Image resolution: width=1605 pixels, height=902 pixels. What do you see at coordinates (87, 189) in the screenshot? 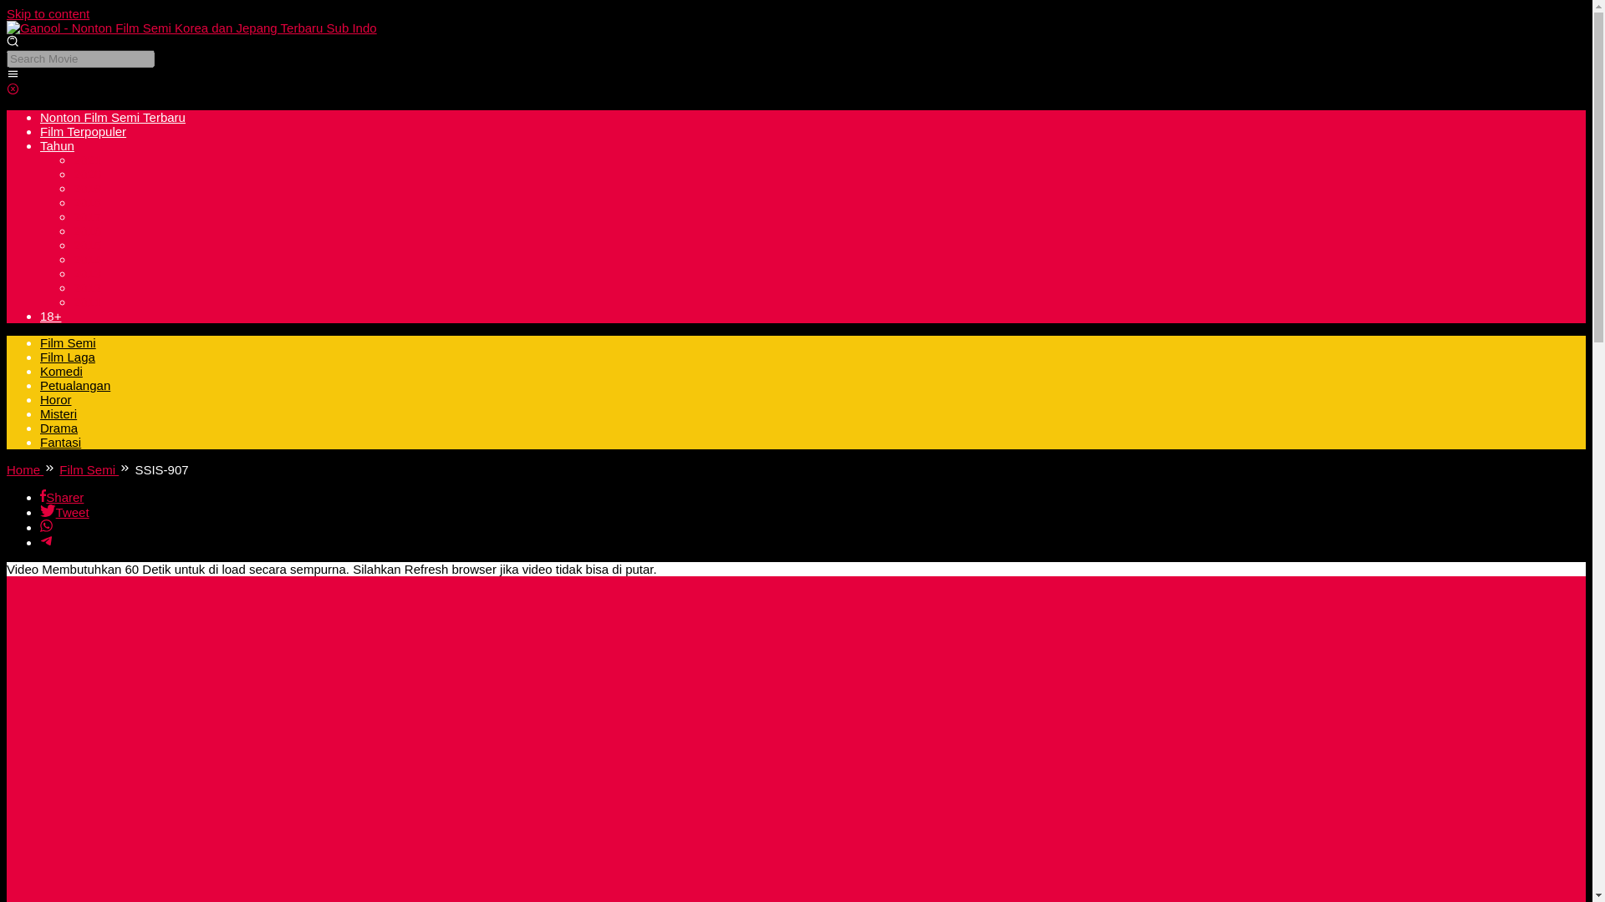
I see `2019` at bounding box center [87, 189].